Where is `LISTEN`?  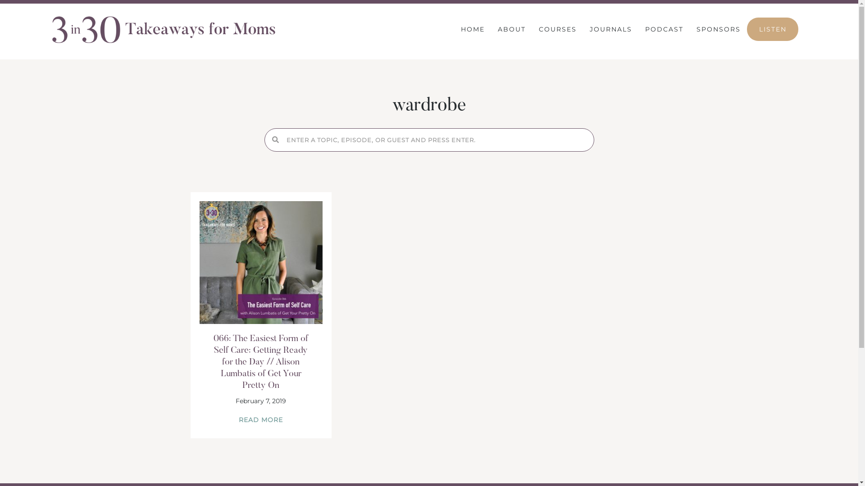
LISTEN is located at coordinates (773, 29).